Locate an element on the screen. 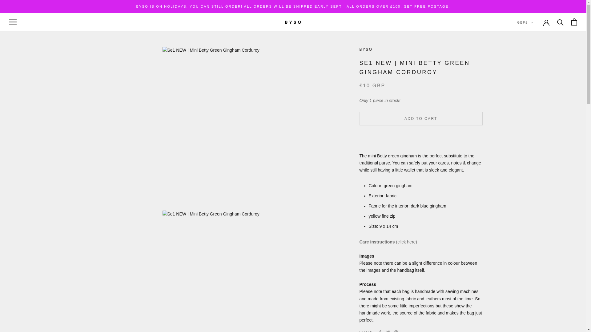 This screenshot has height=332, width=591. USD is located at coordinates (536, 190).